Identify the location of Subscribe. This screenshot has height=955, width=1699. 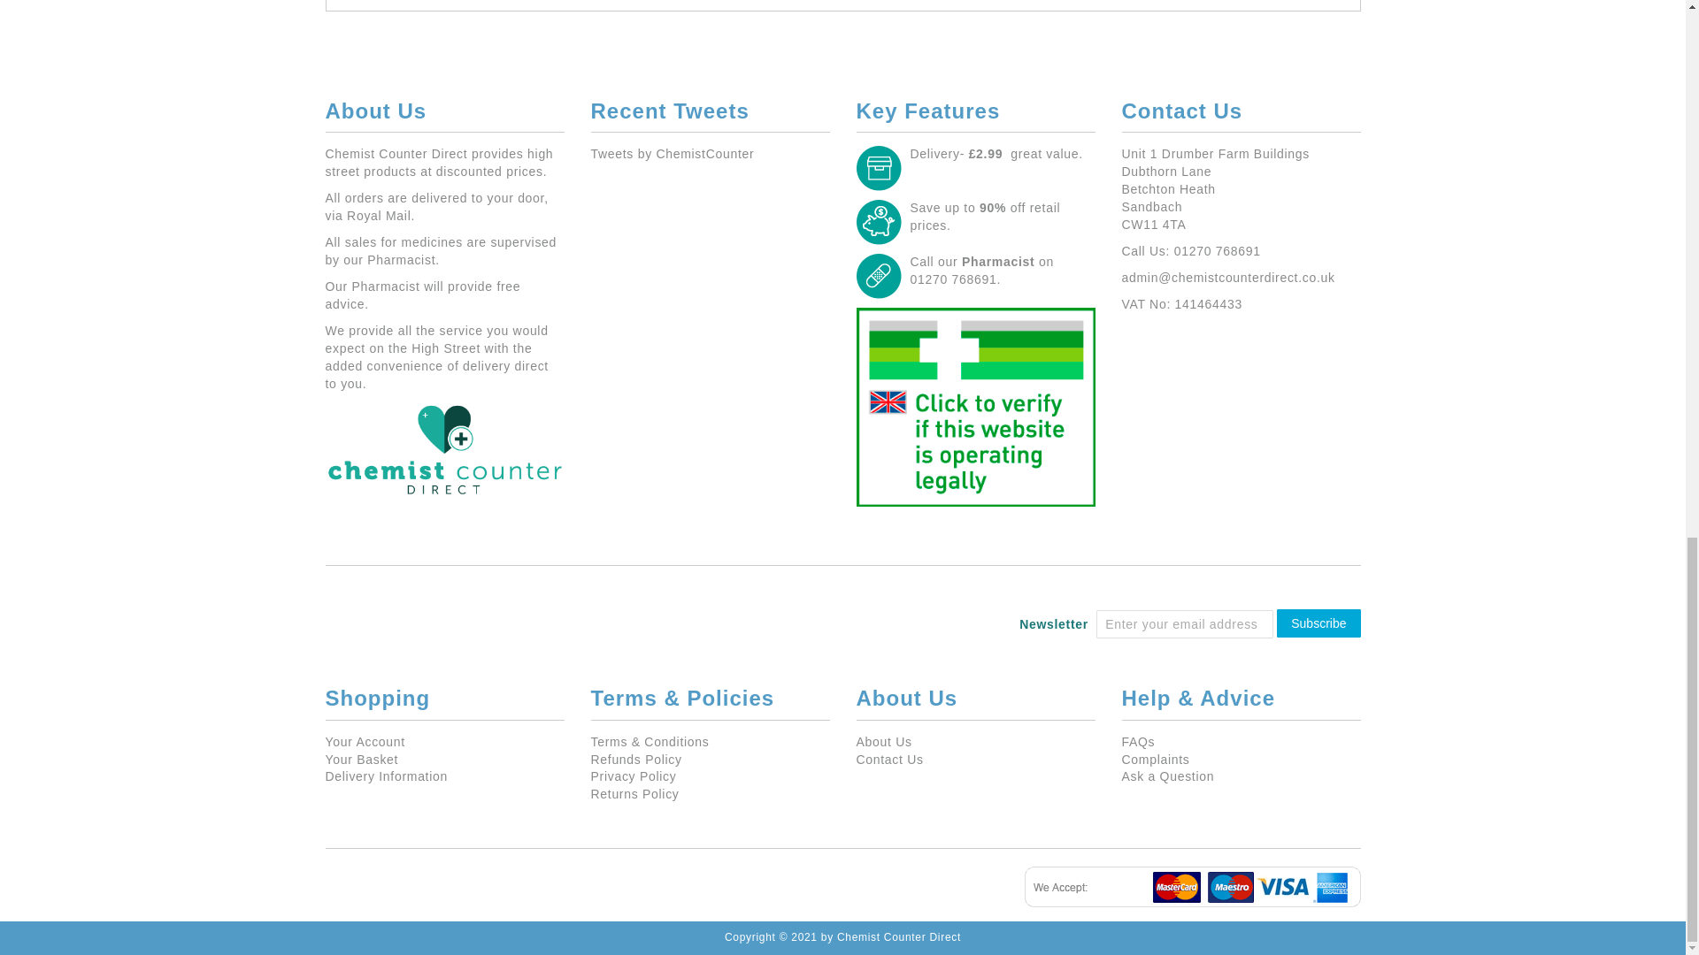
(1318, 623).